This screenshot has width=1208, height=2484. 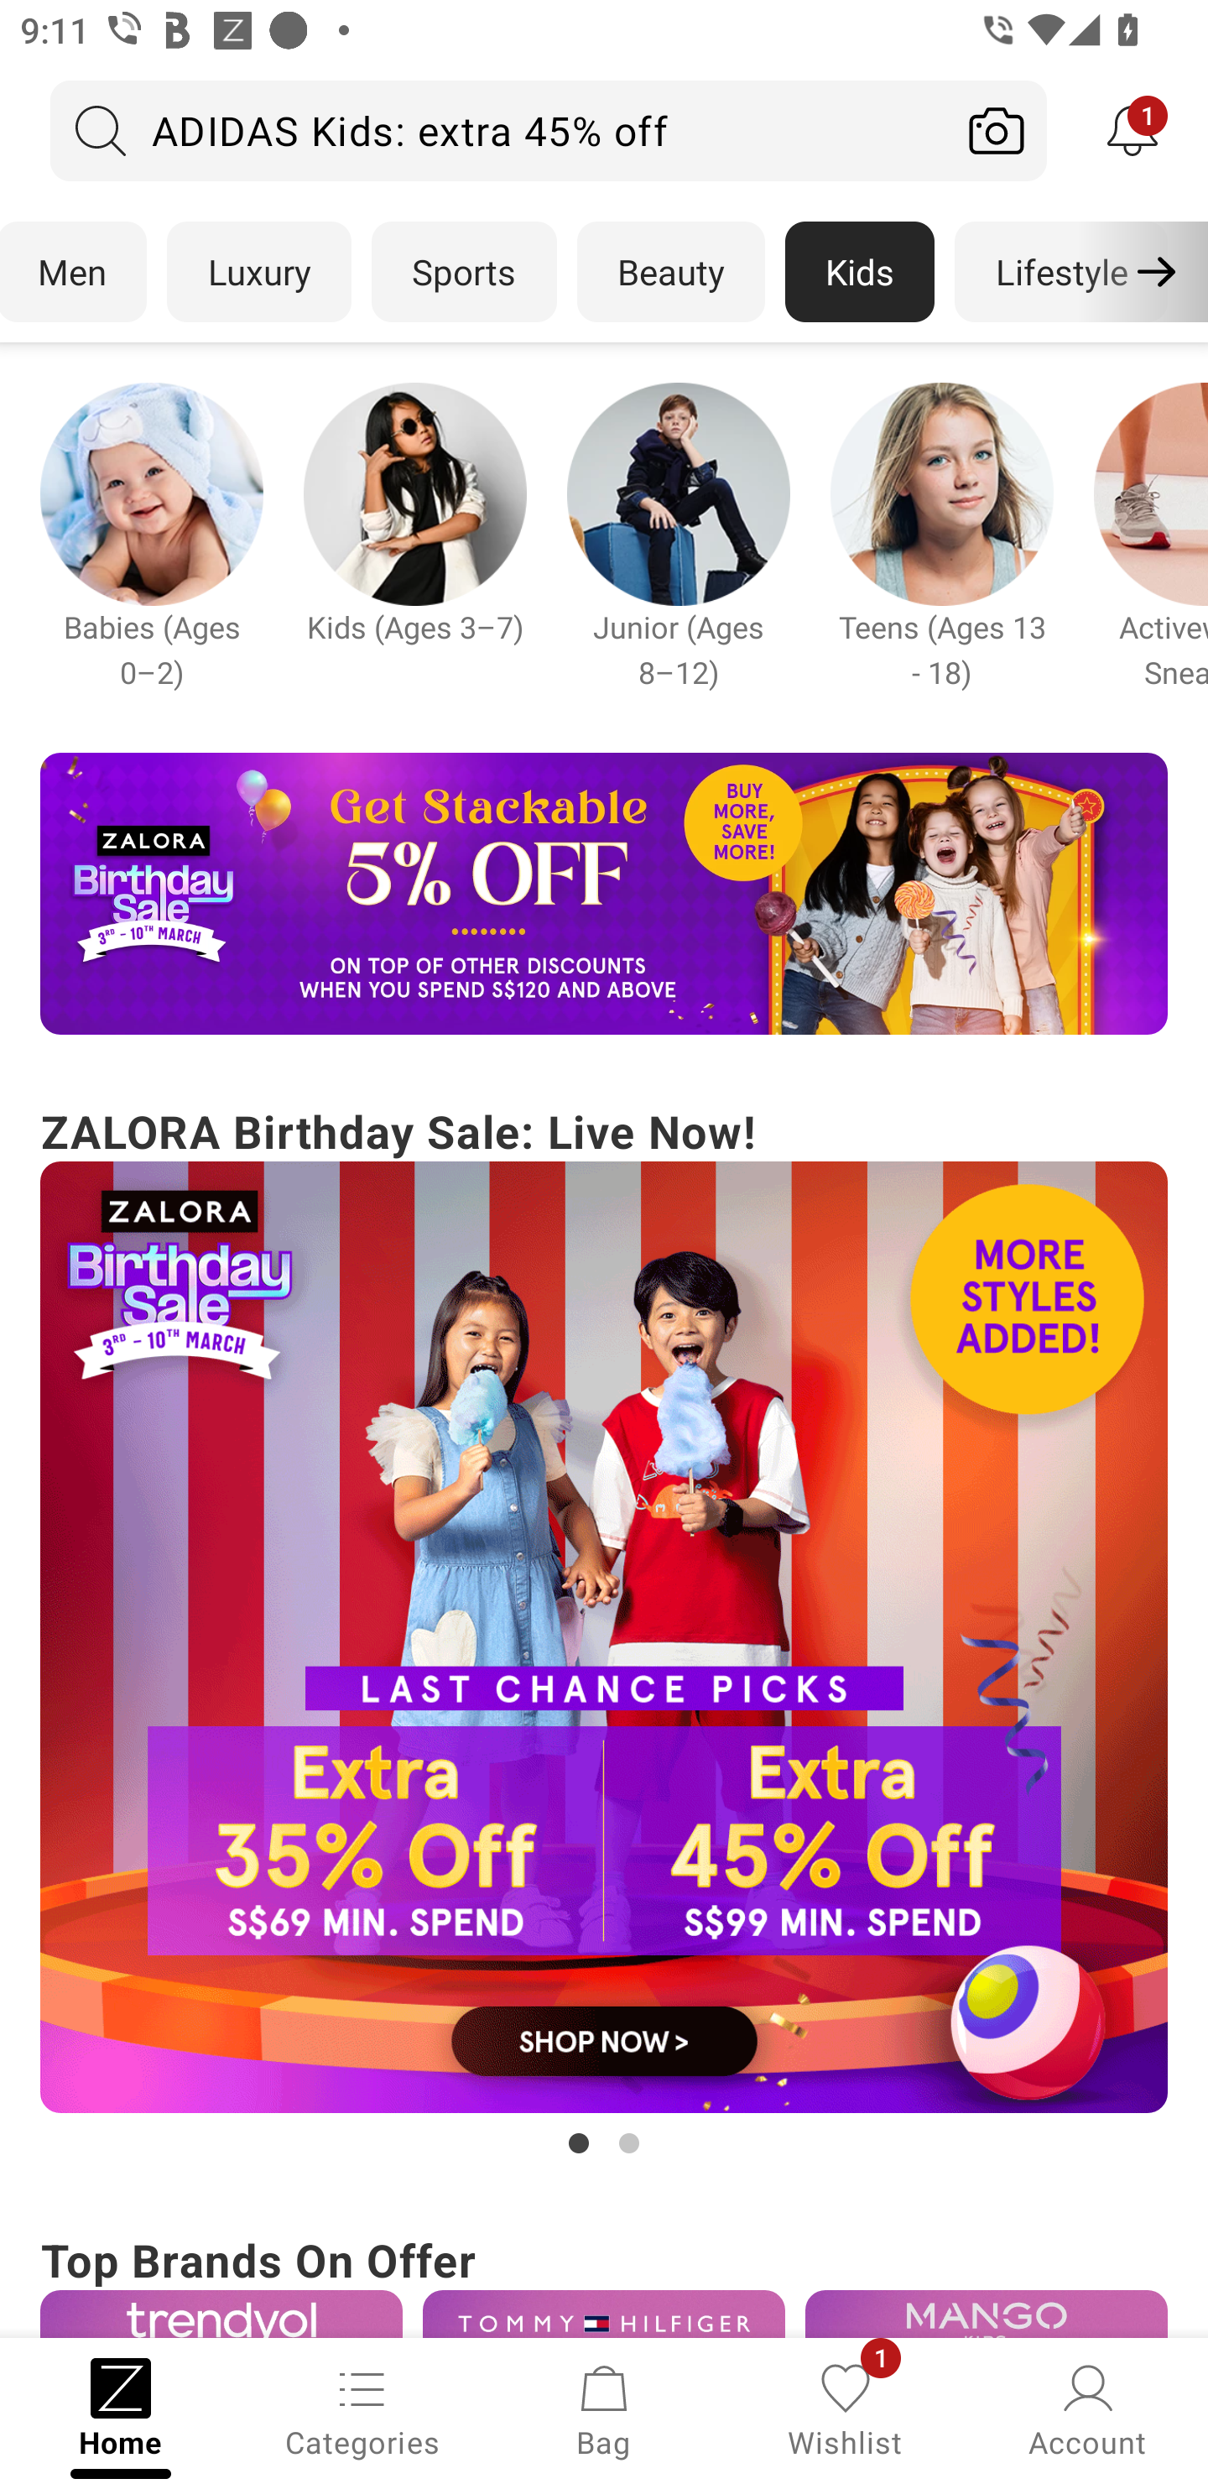 I want to click on Campaign banner, so click(x=678, y=493).